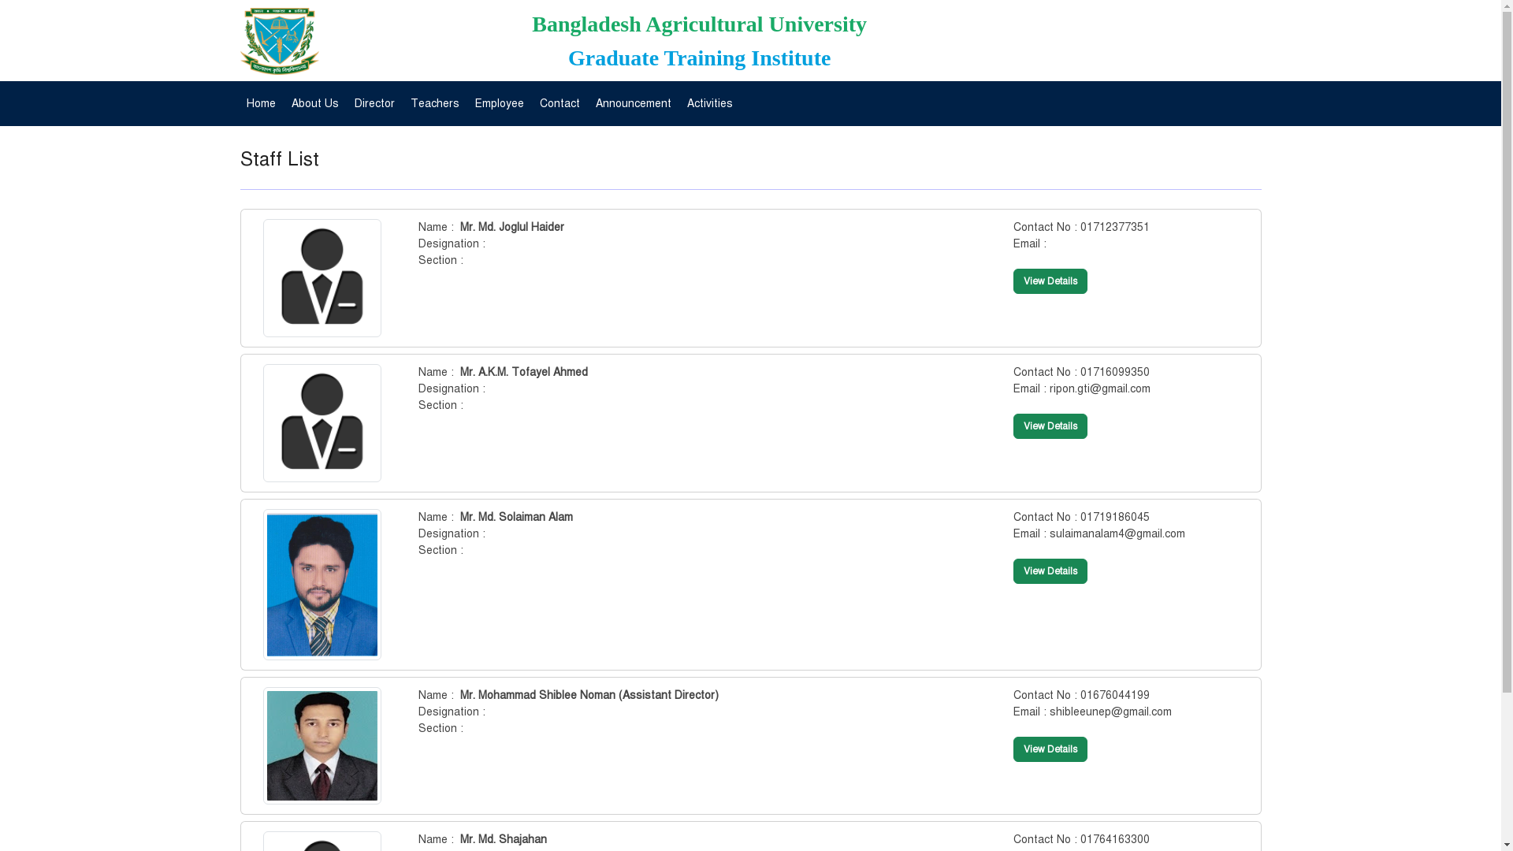  I want to click on Contact, so click(559, 104).